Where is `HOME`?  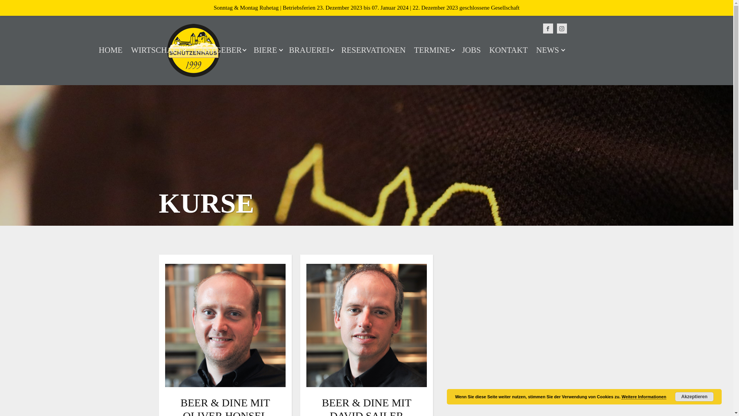
HOME is located at coordinates (111, 50).